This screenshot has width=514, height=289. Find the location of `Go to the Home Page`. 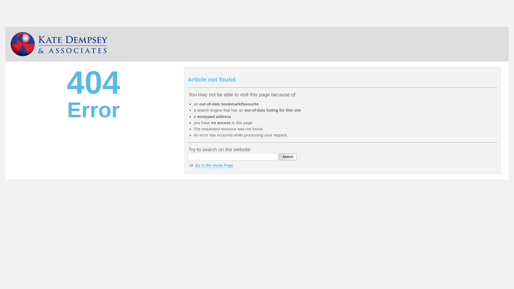

Go to the Home Page is located at coordinates (214, 165).